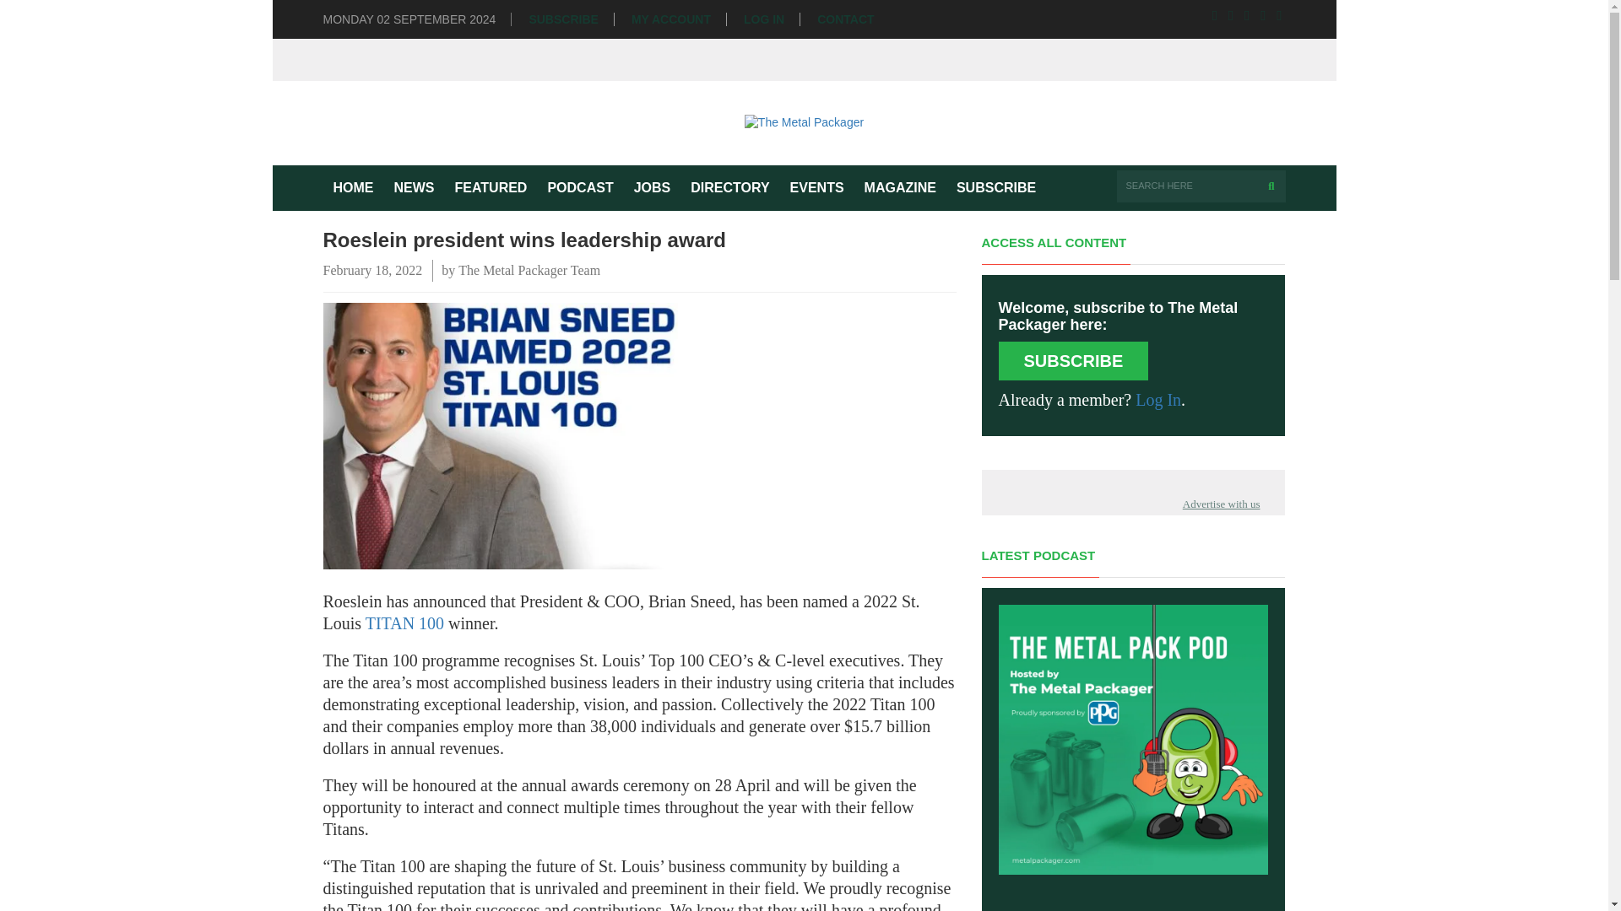 This screenshot has height=911, width=1621. What do you see at coordinates (579, 187) in the screenshot?
I see `Podcast` at bounding box center [579, 187].